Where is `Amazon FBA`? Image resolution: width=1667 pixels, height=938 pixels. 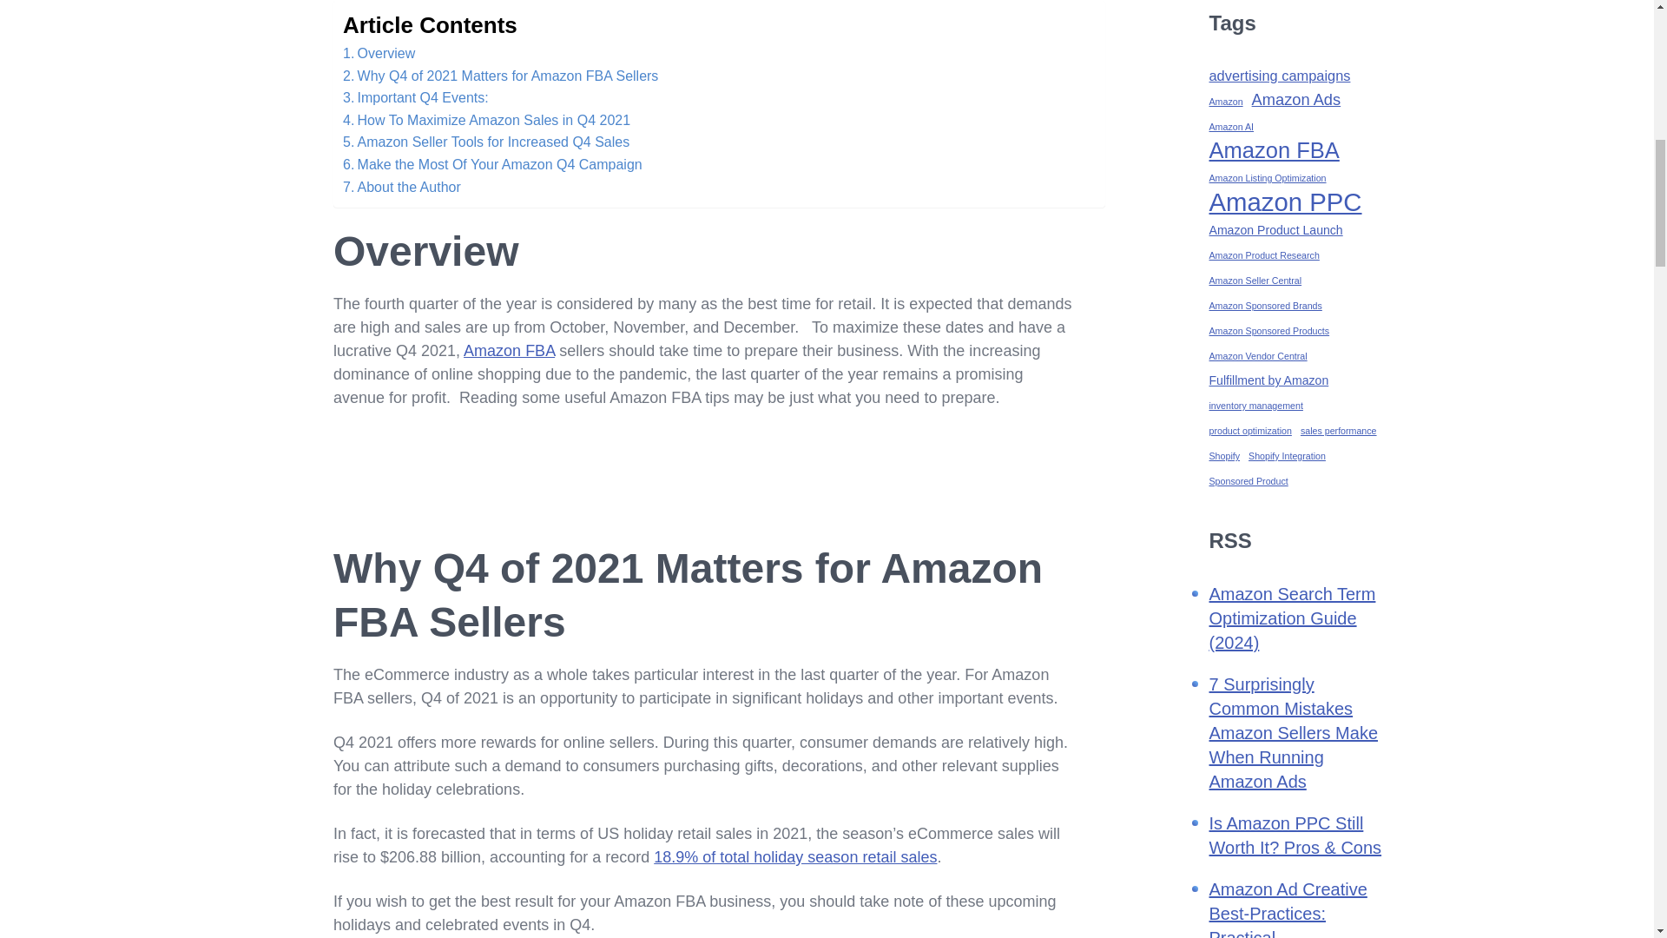 Amazon FBA is located at coordinates (509, 351).